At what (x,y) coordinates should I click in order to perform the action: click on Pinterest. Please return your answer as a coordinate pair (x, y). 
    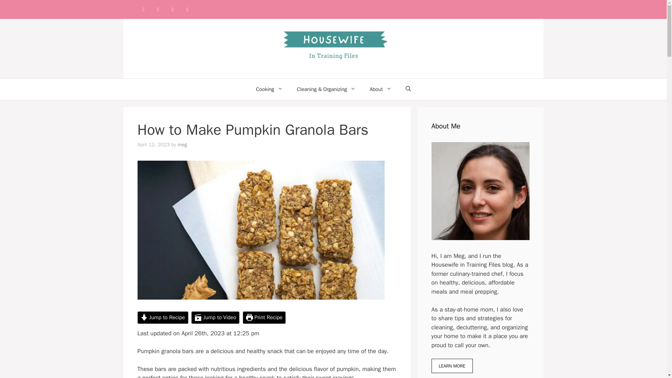
    Looking at the image, I should click on (173, 9).